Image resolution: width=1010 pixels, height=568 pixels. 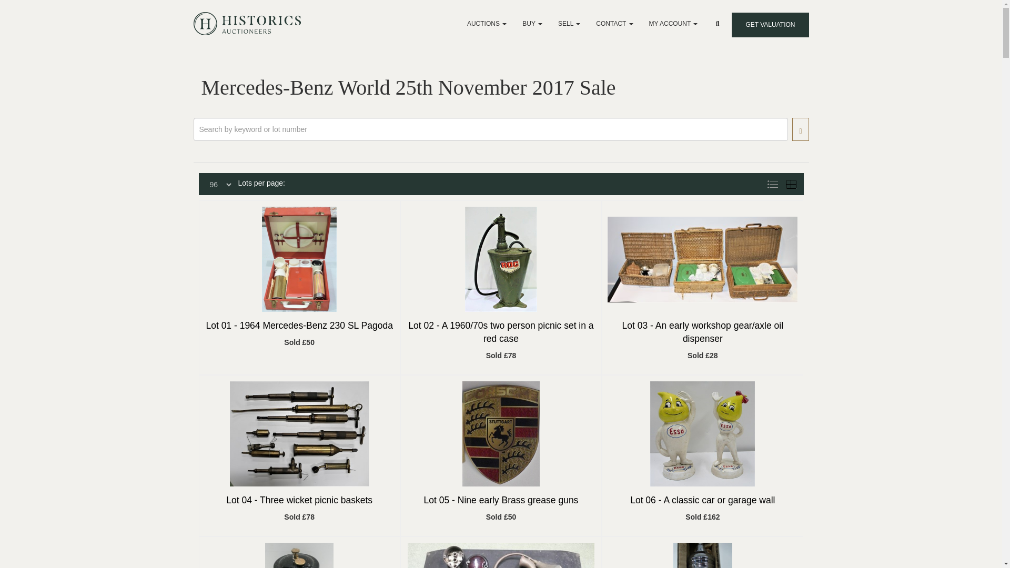 I want to click on Lot 01 - 1964 Mercedes-Benz 230 SL Pagoda, so click(x=299, y=326).